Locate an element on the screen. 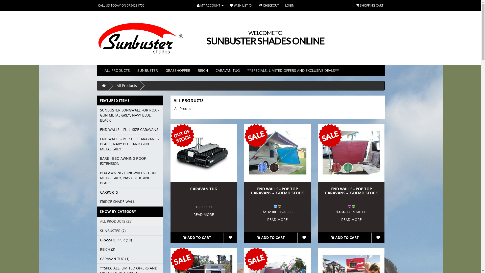 This screenshot has width=485, height=273. Jade Green is located at coordinates (353, 207).